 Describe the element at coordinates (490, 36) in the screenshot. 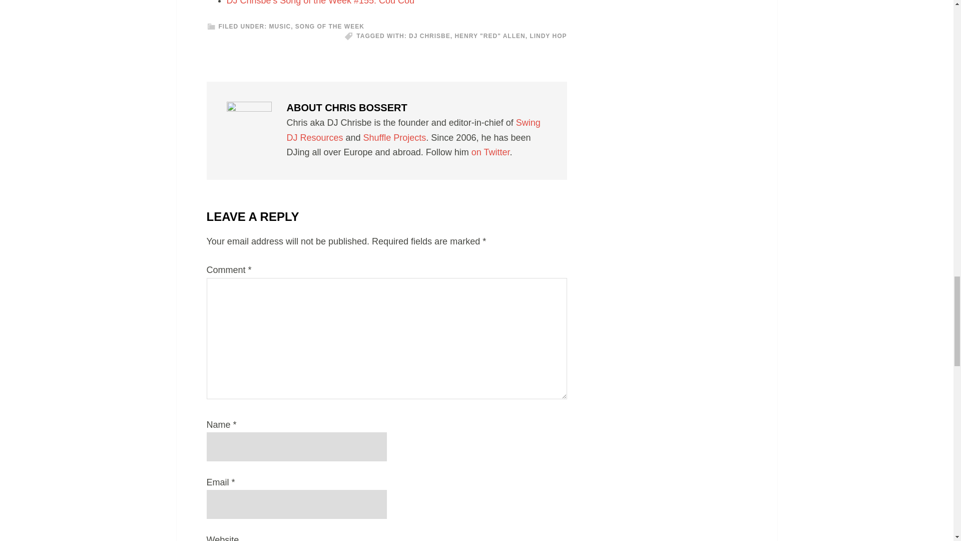

I see `HENRY "RED" ALLEN` at that location.